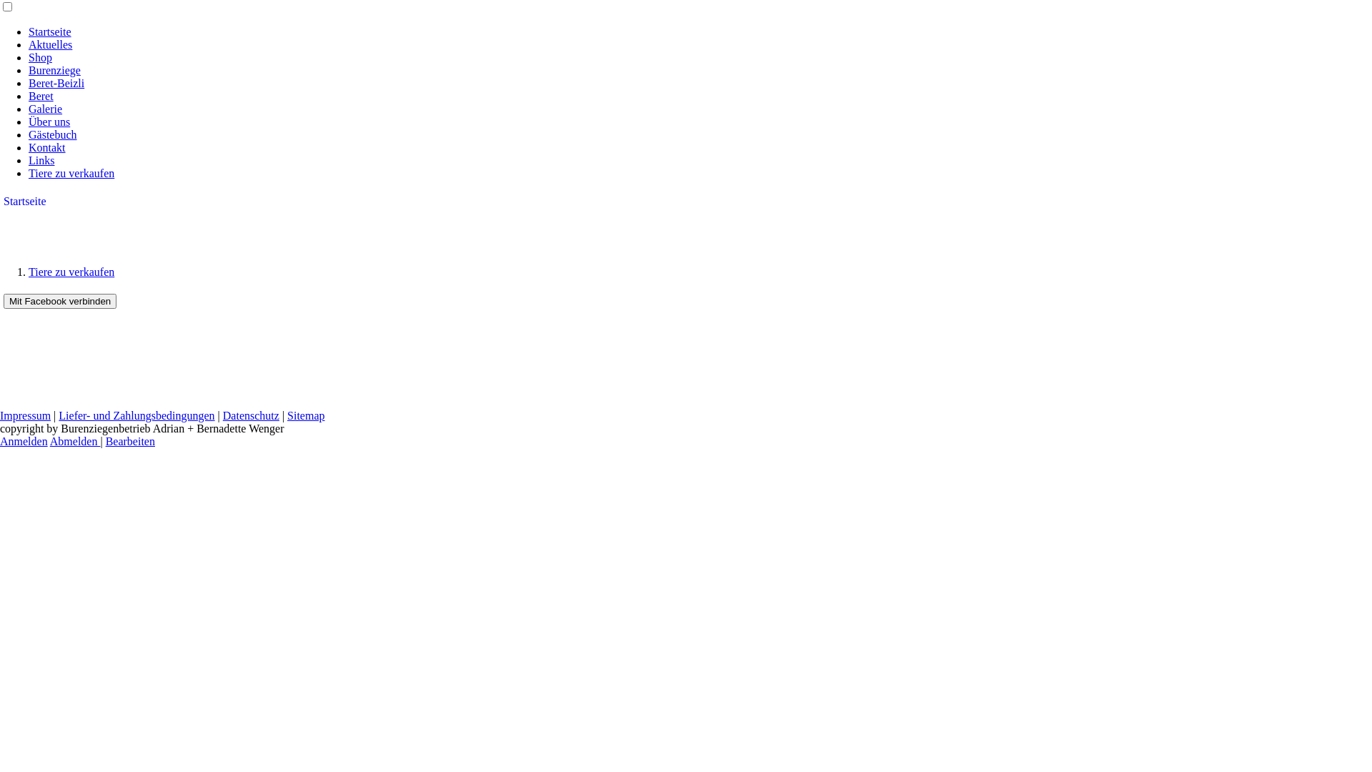 The width and height of the screenshot is (1372, 772). I want to click on Mit Facebook verbinden, so click(60, 302).